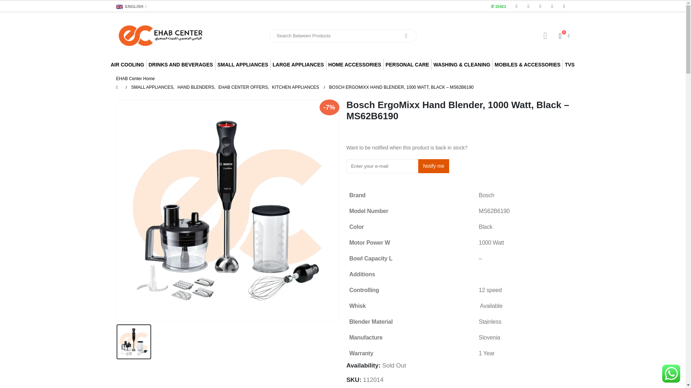  Describe the element at coordinates (127, 65) in the screenshot. I see `AIR COOLING` at that location.